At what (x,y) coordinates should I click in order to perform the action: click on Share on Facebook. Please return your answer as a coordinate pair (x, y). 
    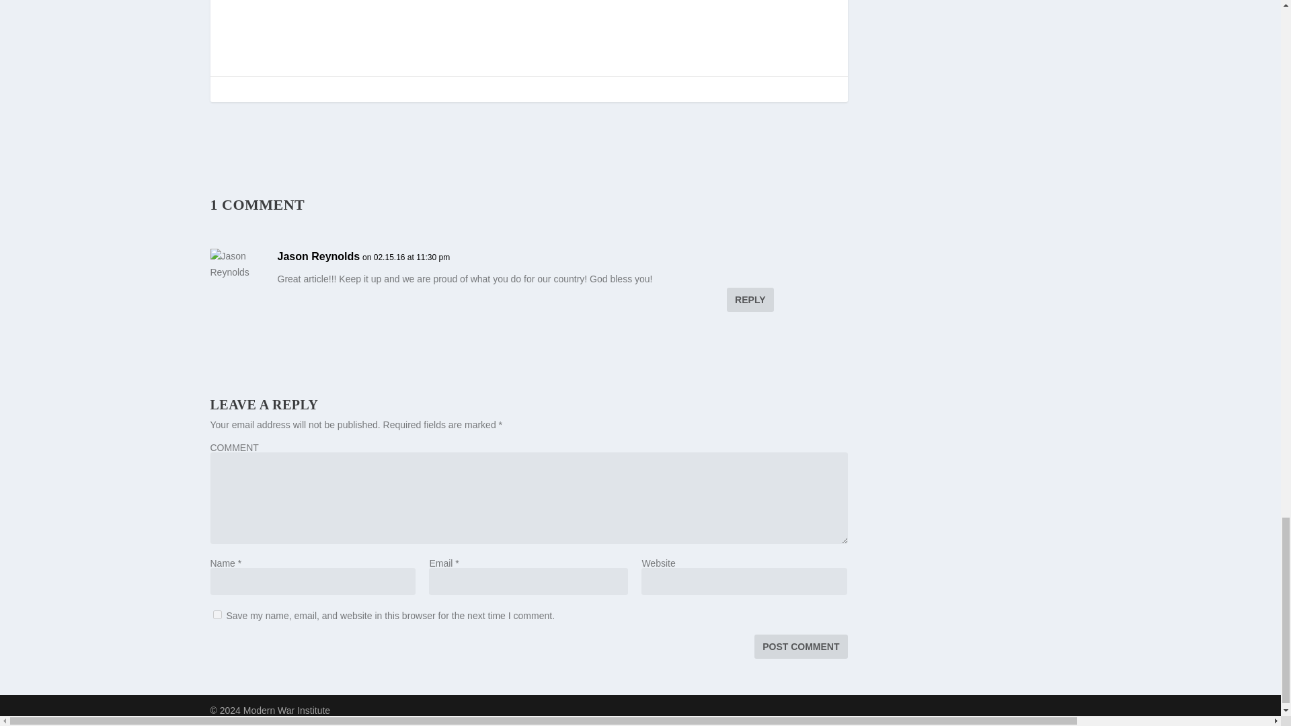
    Looking at the image, I should click on (268, 1).